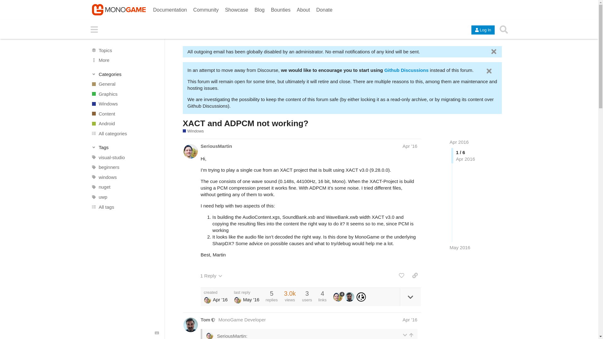 Image resolution: width=603 pixels, height=339 pixels. What do you see at coordinates (503, 30) in the screenshot?
I see `Search` at bounding box center [503, 30].